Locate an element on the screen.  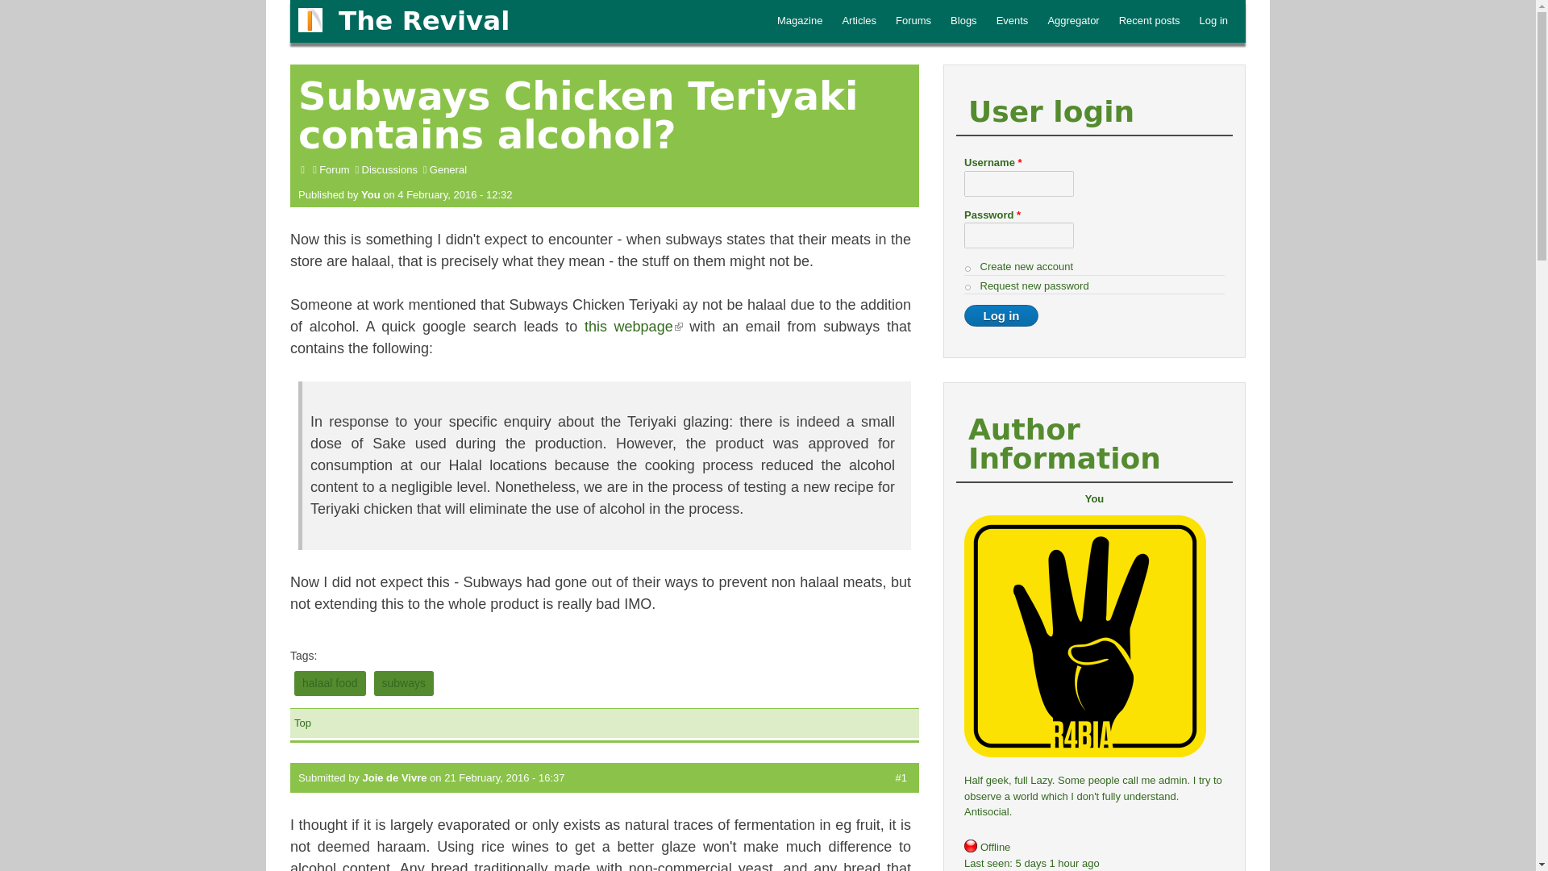
Create new account is located at coordinates (1027, 266).